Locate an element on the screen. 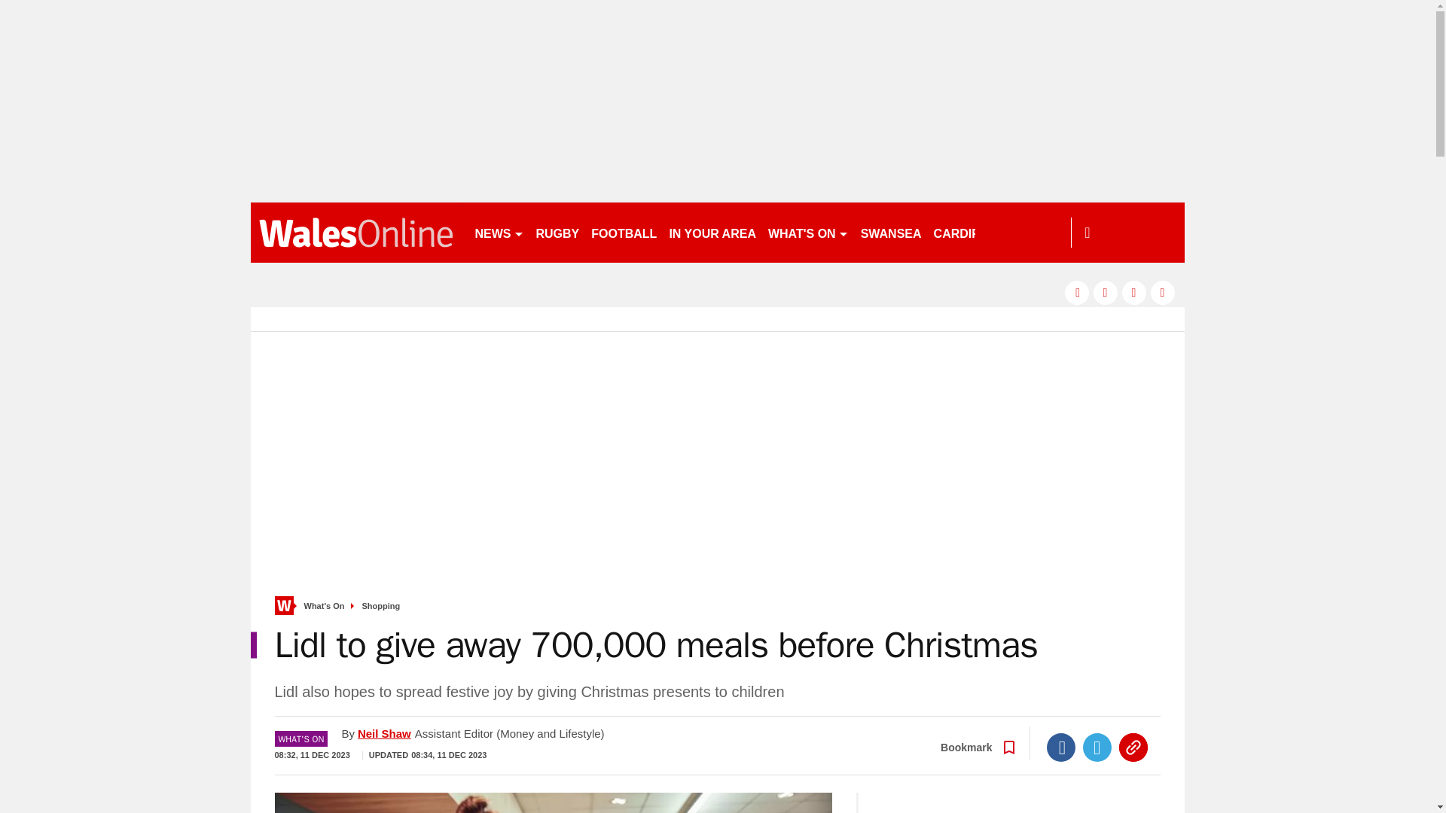 This screenshot has height=813, width=1446. instagram is located at coordinates (1163, 292).